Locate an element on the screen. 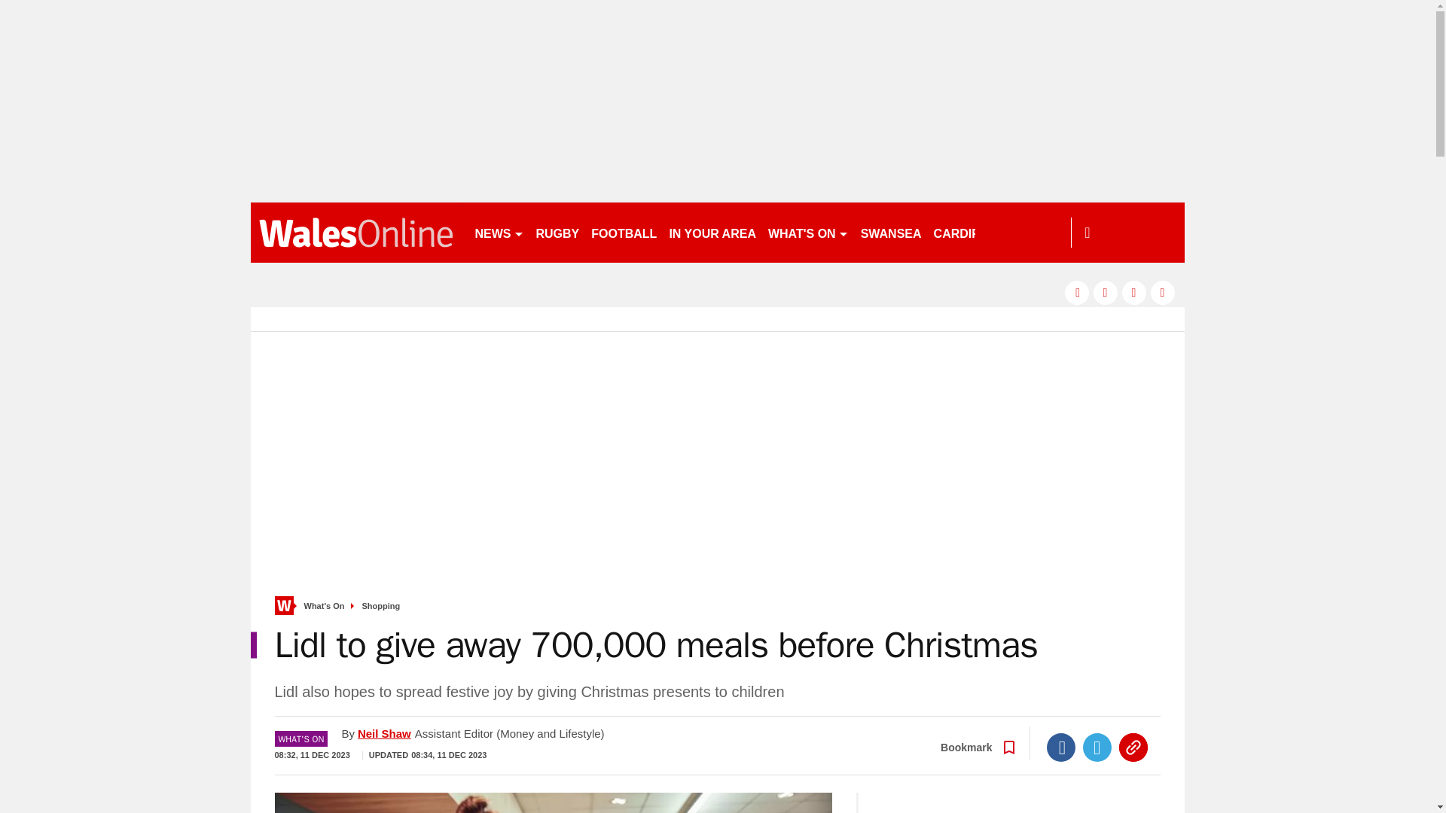 This screenshot has height=813, width=1446. instagram is located at coordinates (1163, 292).